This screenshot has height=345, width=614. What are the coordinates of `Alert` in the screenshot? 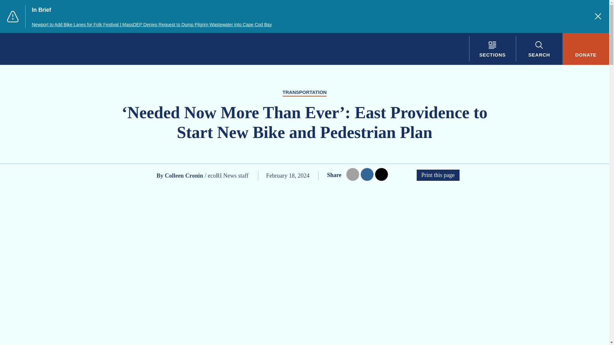 It's located at (12, 17).